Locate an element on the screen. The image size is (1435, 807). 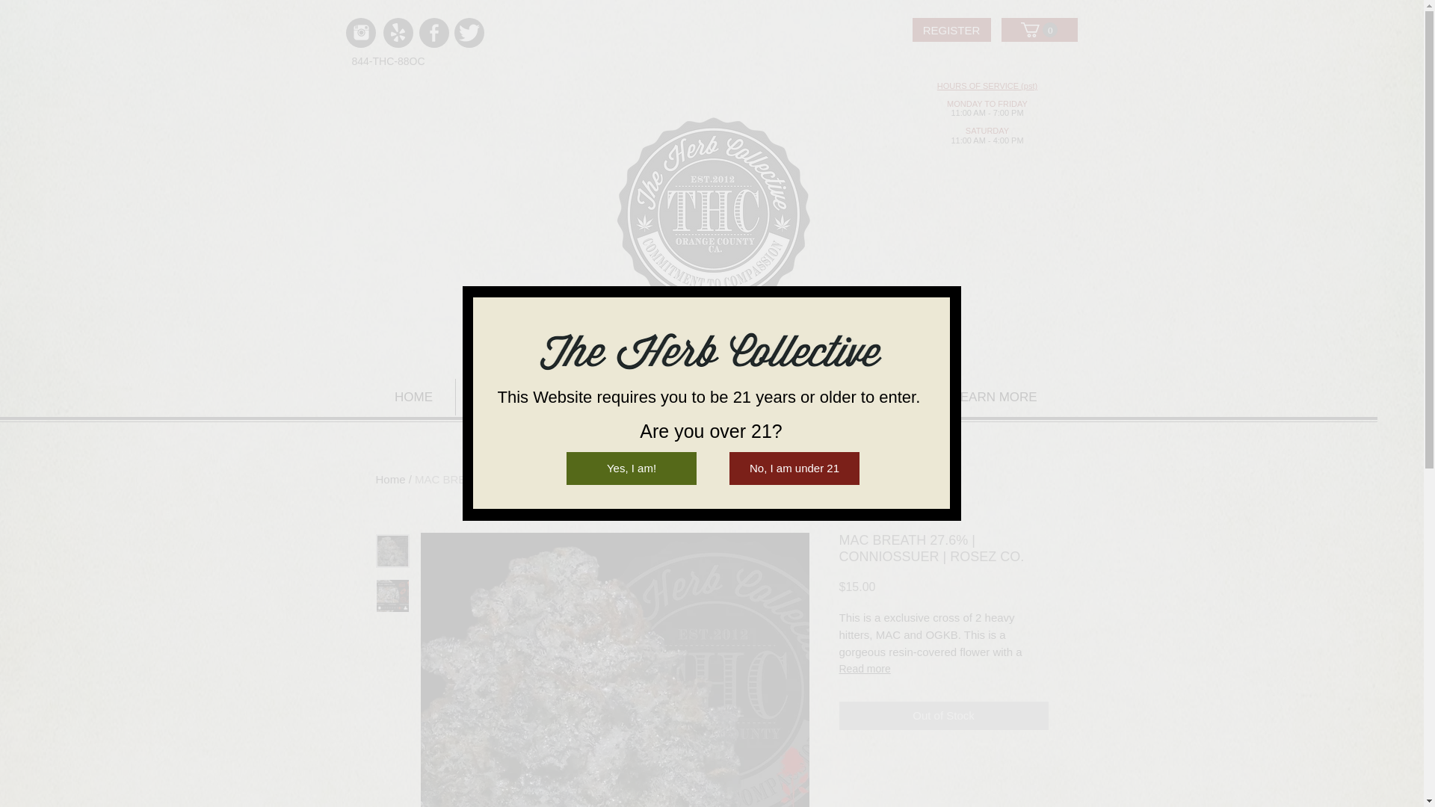
HOW IT WORKS is located at coordinates (532, 397).